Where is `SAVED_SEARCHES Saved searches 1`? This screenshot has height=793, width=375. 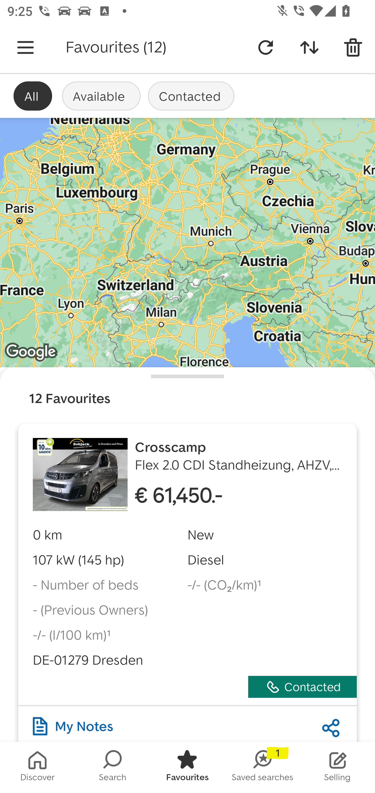
SAVED_SEARCHES Saved searches 1 is located at coordinates (262, 767).